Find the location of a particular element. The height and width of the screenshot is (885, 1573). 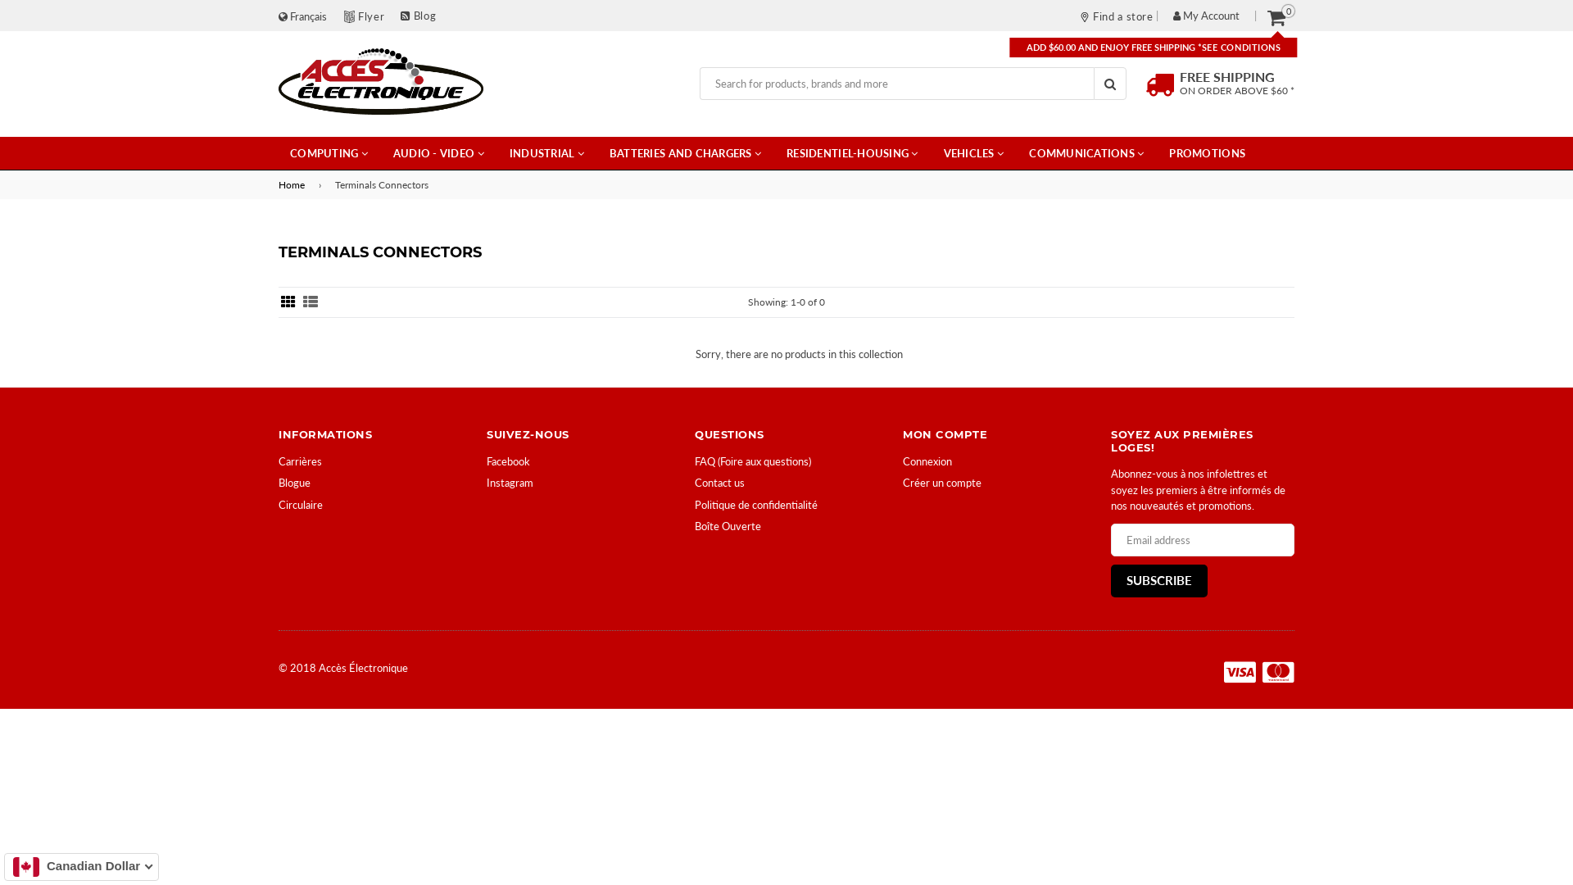

Connexion is located at coordinates (927, 461).